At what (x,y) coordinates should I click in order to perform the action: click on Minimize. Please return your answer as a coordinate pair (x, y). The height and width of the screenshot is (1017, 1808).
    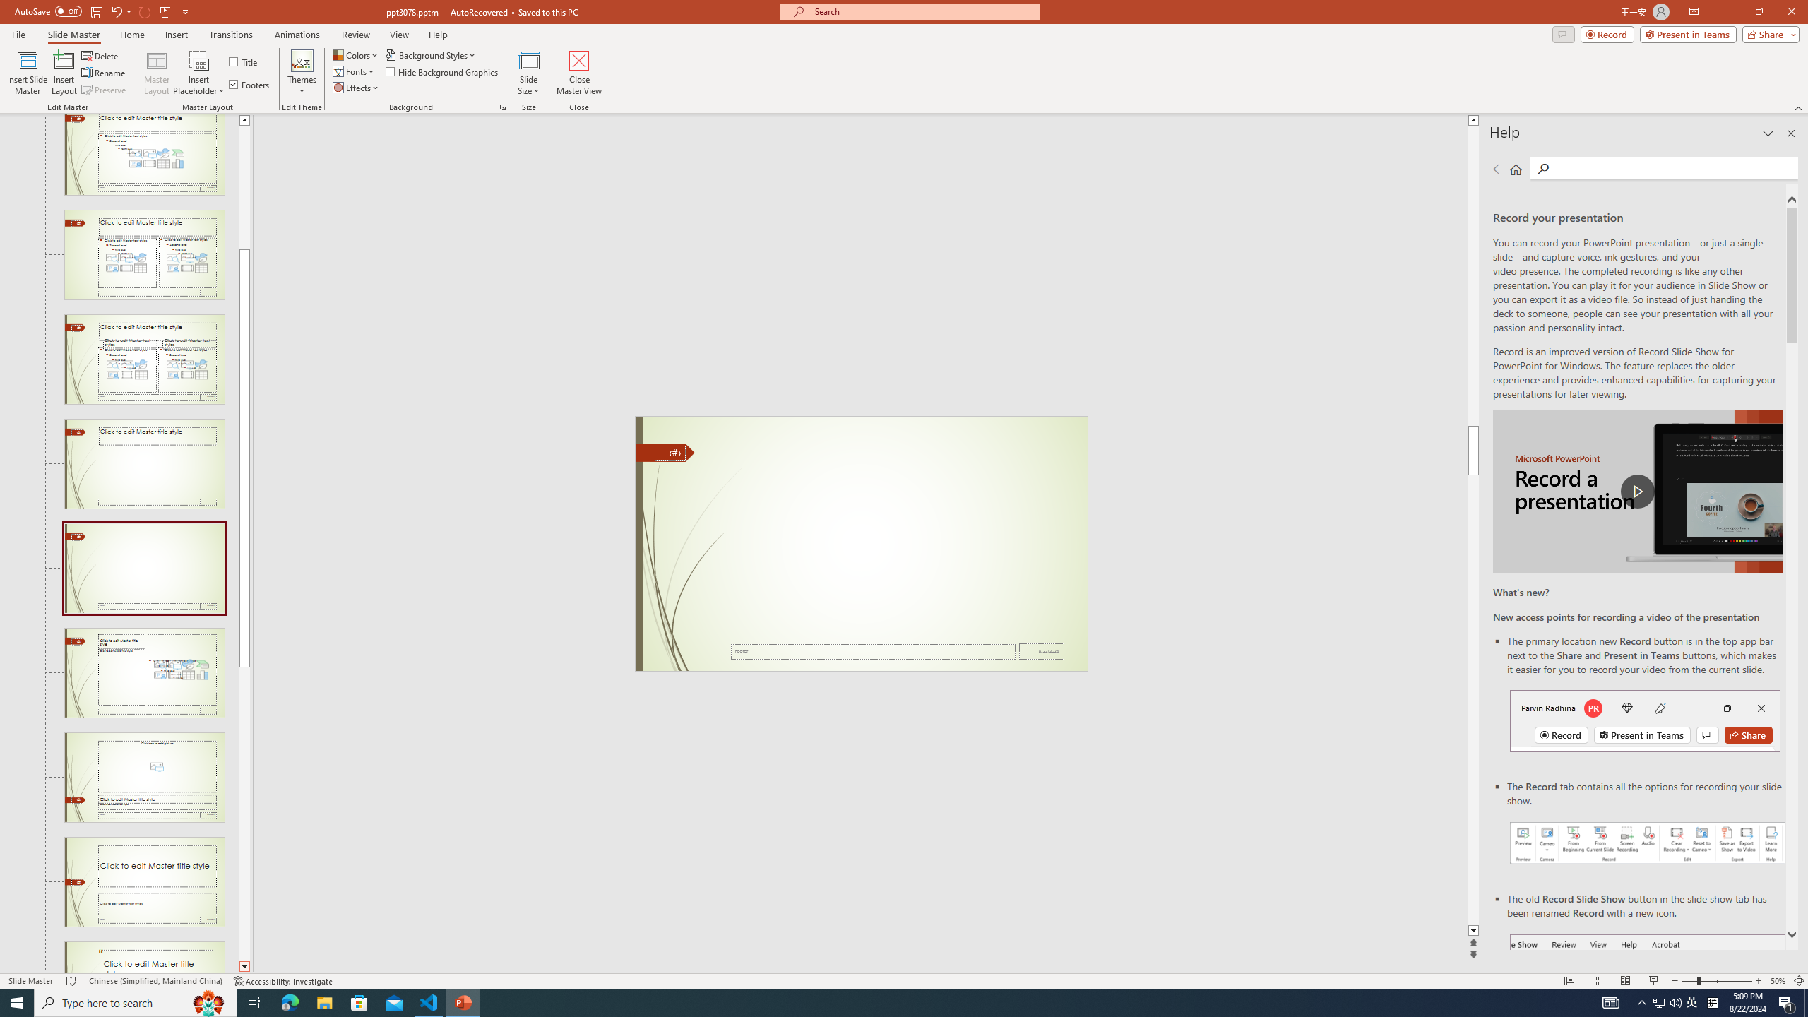
    Looking at the image, I should click on (1726, 12).